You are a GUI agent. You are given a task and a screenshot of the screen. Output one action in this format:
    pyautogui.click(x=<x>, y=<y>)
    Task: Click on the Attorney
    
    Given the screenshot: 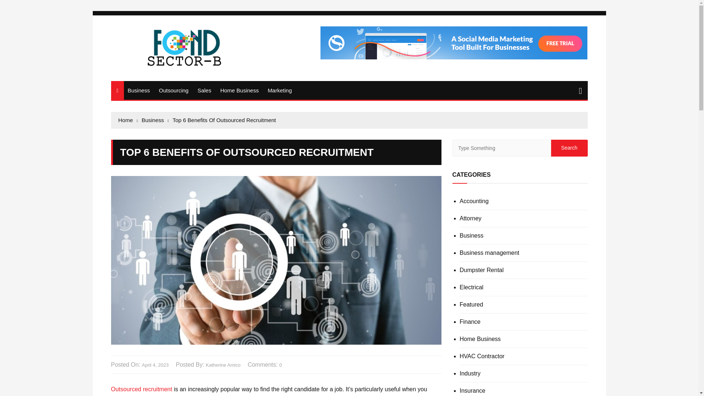 What is the action you would take?
    pyautogui.click(x=470, y=218)
    